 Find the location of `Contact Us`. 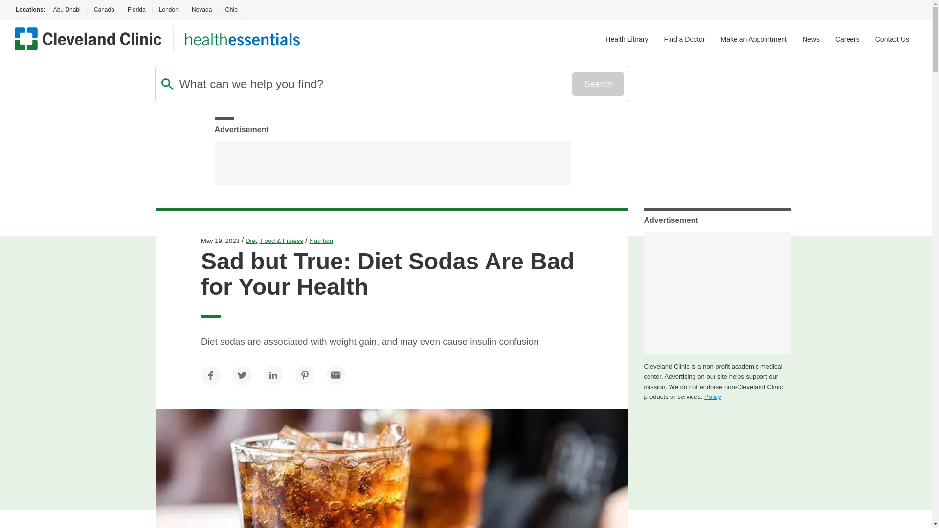

Contact Us is located at coordinates (892, 39).